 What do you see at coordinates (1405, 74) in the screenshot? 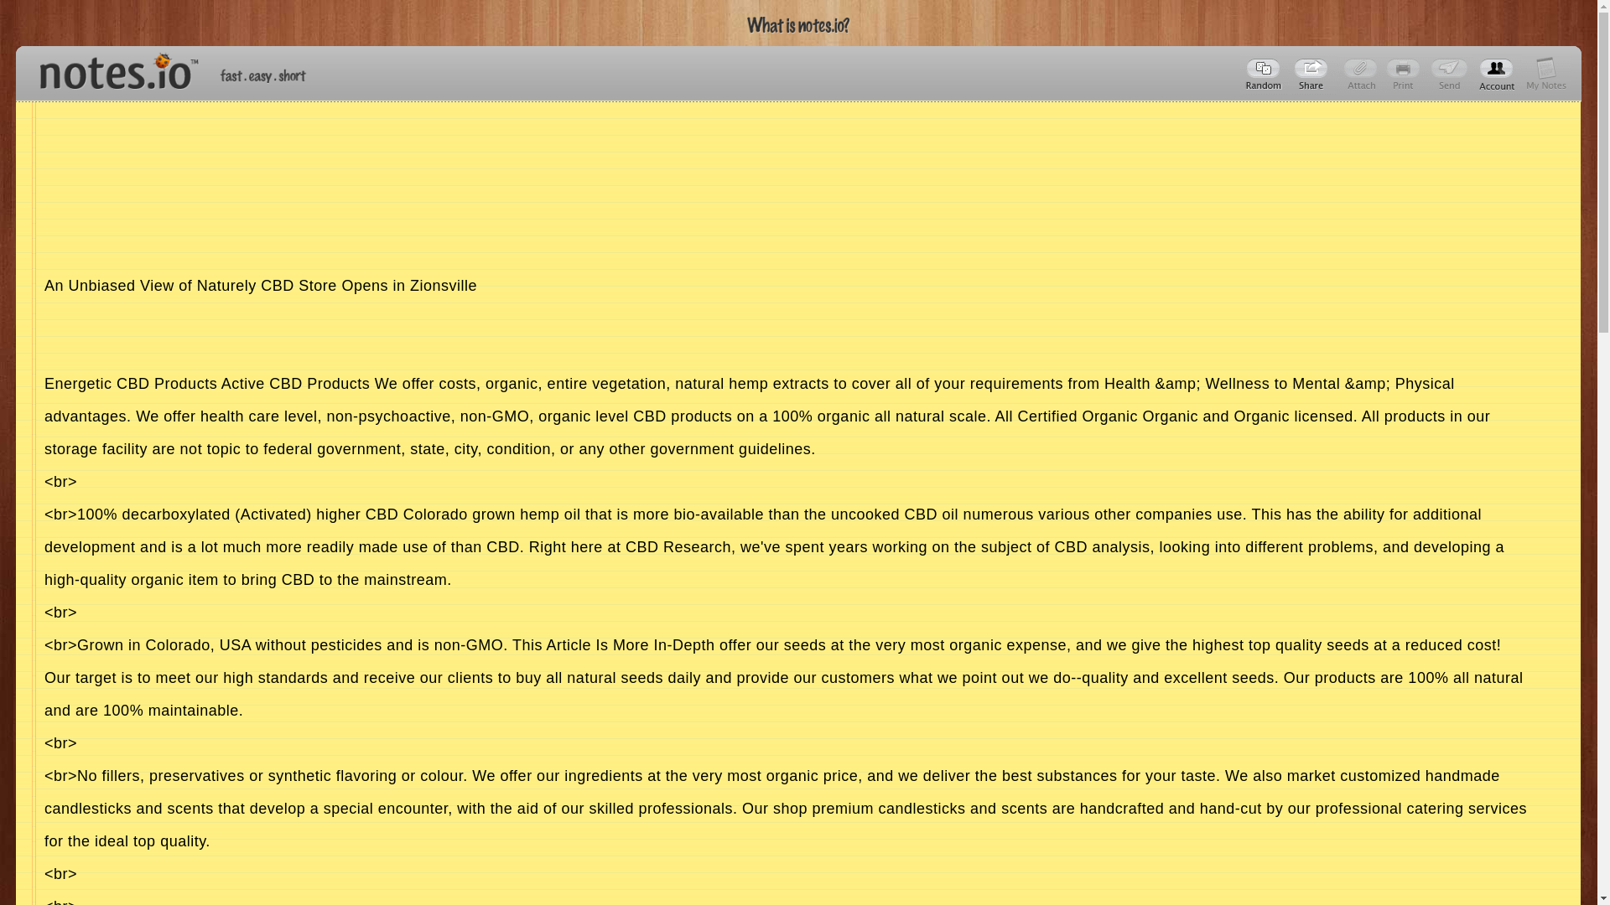
I see `Coming soon` at bounding box center [1405, 74].